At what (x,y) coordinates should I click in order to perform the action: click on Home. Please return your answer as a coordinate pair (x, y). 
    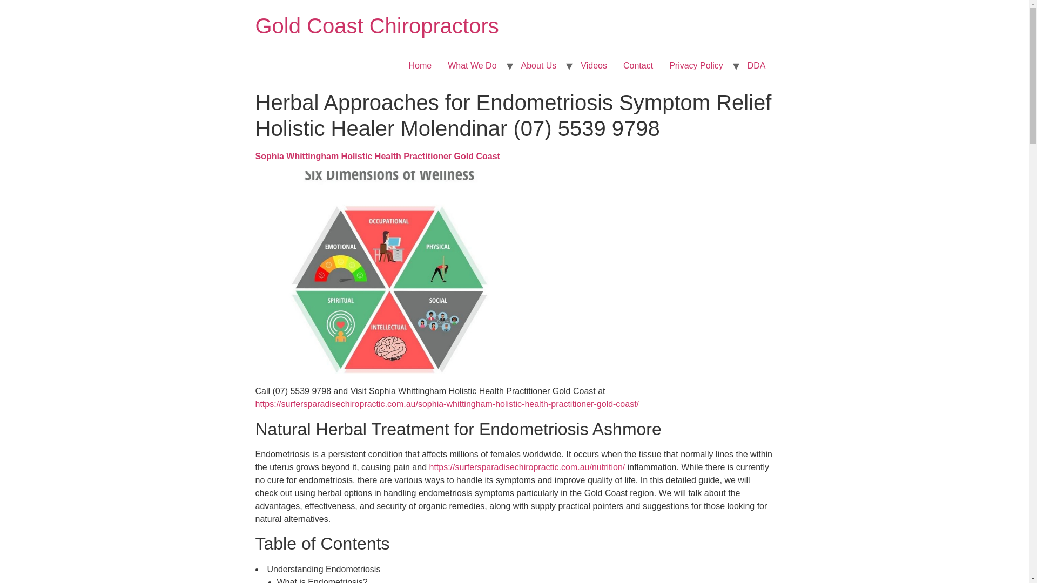
    Looking at the image, I should click on (420, 65).